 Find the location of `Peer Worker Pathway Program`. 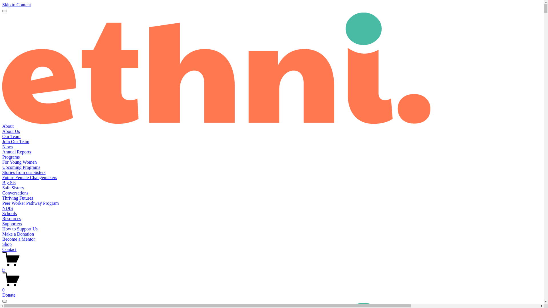

Peer Worker Pathway Program is located at coordinates (31, 203).